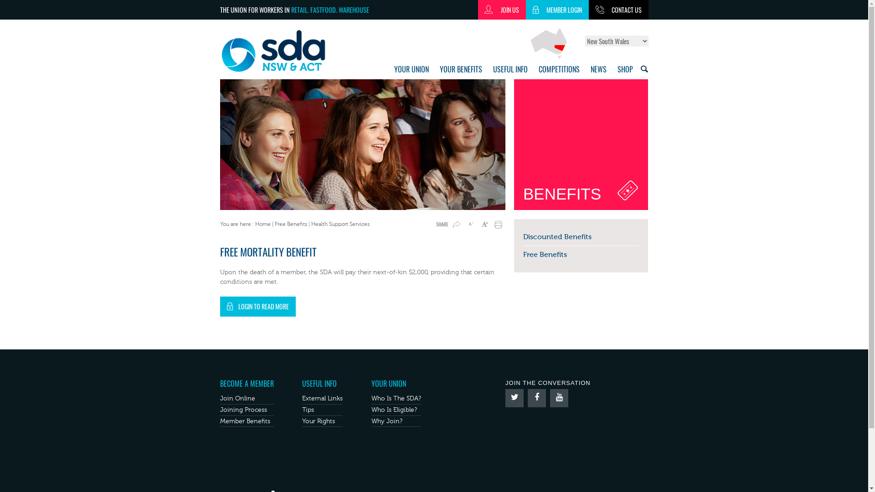 Image resolution: width=875 pixels, height=492 pixels. I want to click on Who Is Eligible?, so click(394, 410).